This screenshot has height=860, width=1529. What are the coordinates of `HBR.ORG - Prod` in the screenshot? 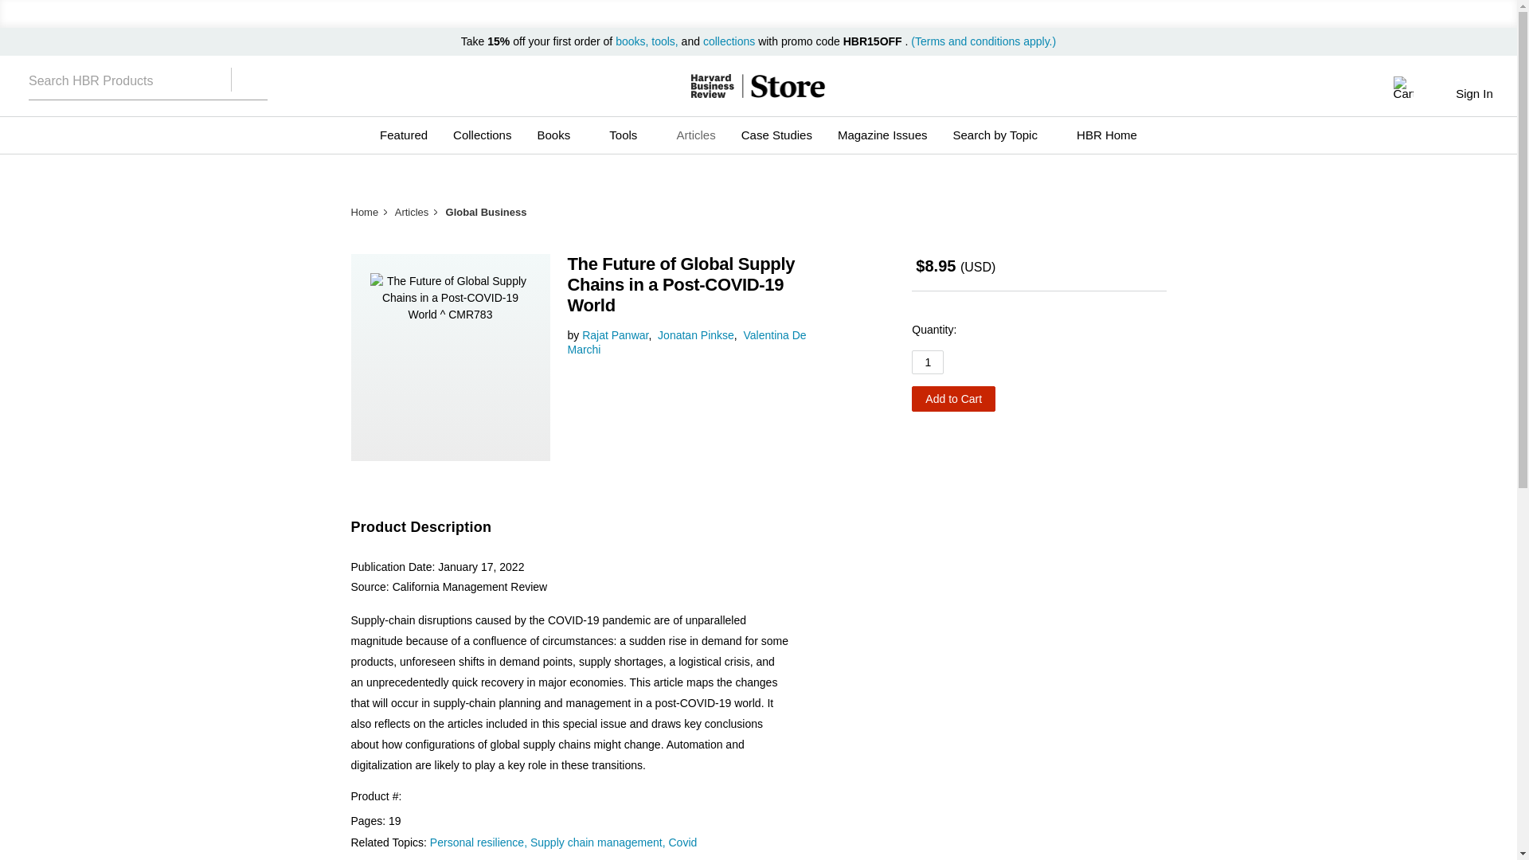 It's located at (712, 86).